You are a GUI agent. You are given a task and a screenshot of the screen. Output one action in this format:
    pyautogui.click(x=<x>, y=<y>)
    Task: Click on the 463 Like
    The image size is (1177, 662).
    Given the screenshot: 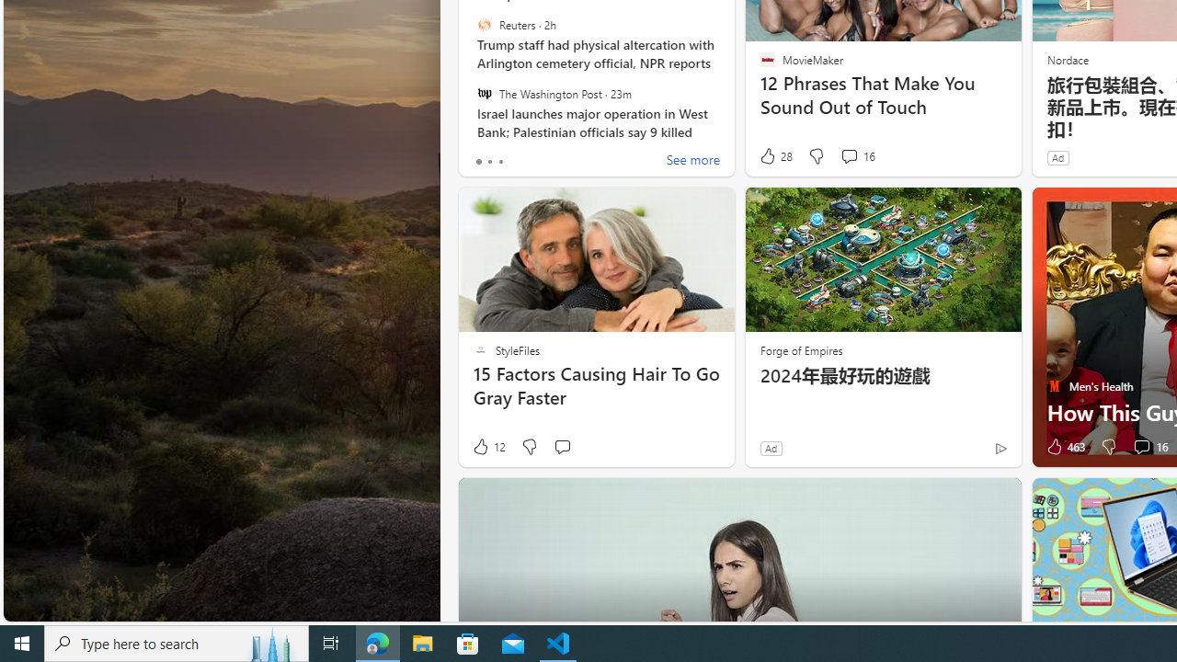 What is the action you would take?
    pyautogui.click(x=1064, y=447)
    